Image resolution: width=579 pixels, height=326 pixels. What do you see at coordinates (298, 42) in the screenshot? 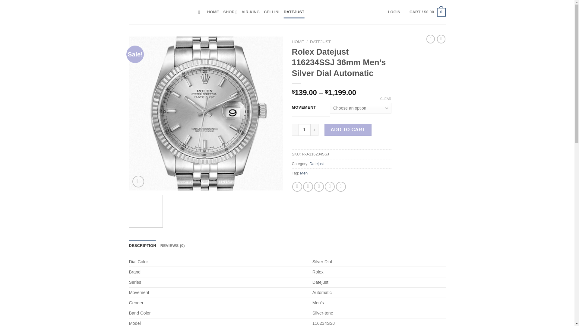
I see `HOME` at bounding box center [298, 42].